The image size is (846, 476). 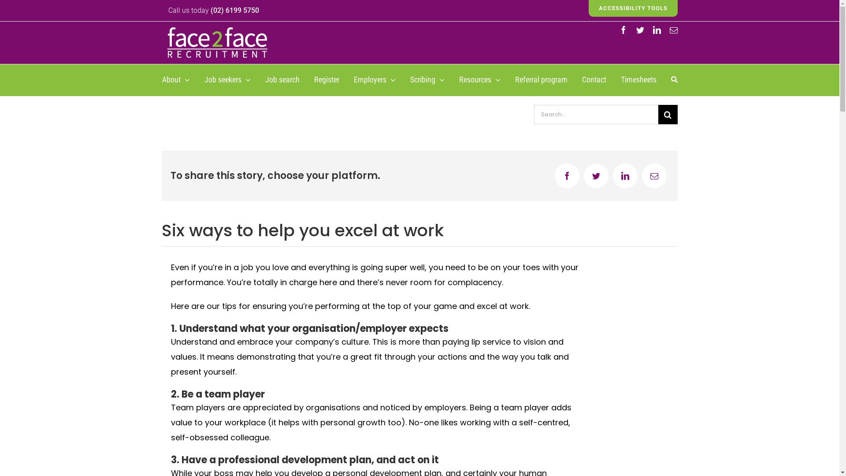 What do you see at coordinates (375, 80) in the screenshot?
I see `Employers` at bounding box center [375, 80].